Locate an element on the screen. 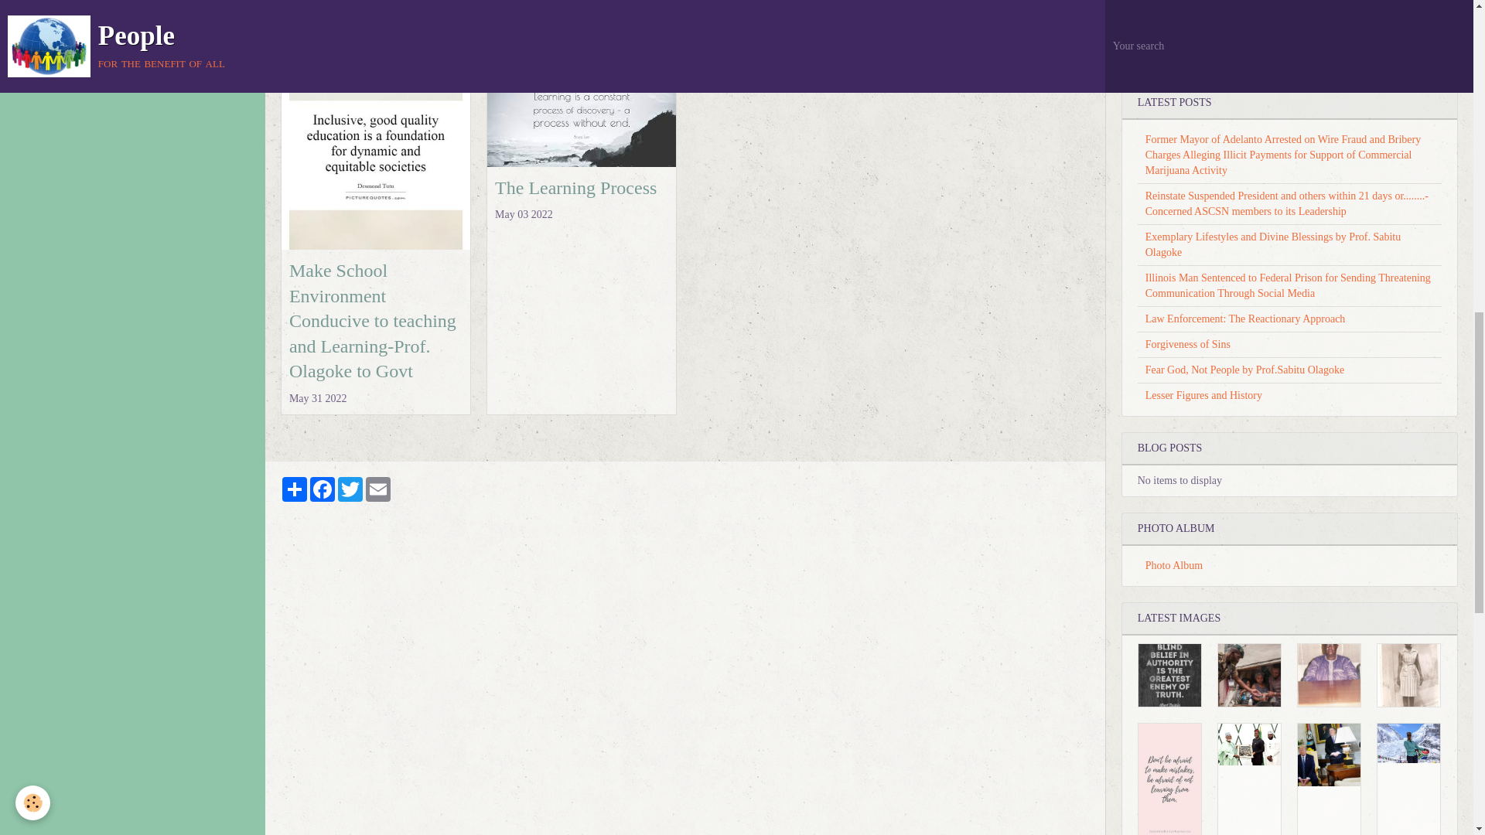  OK is located at coordinates (1425, 49).